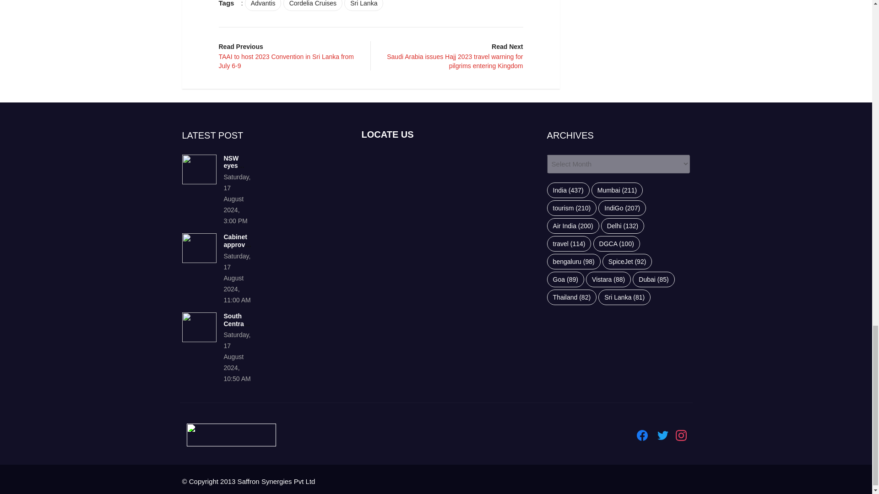  Describe the element at coordinates (681, 435) in the screenshot. I see `Instagram` at that location.